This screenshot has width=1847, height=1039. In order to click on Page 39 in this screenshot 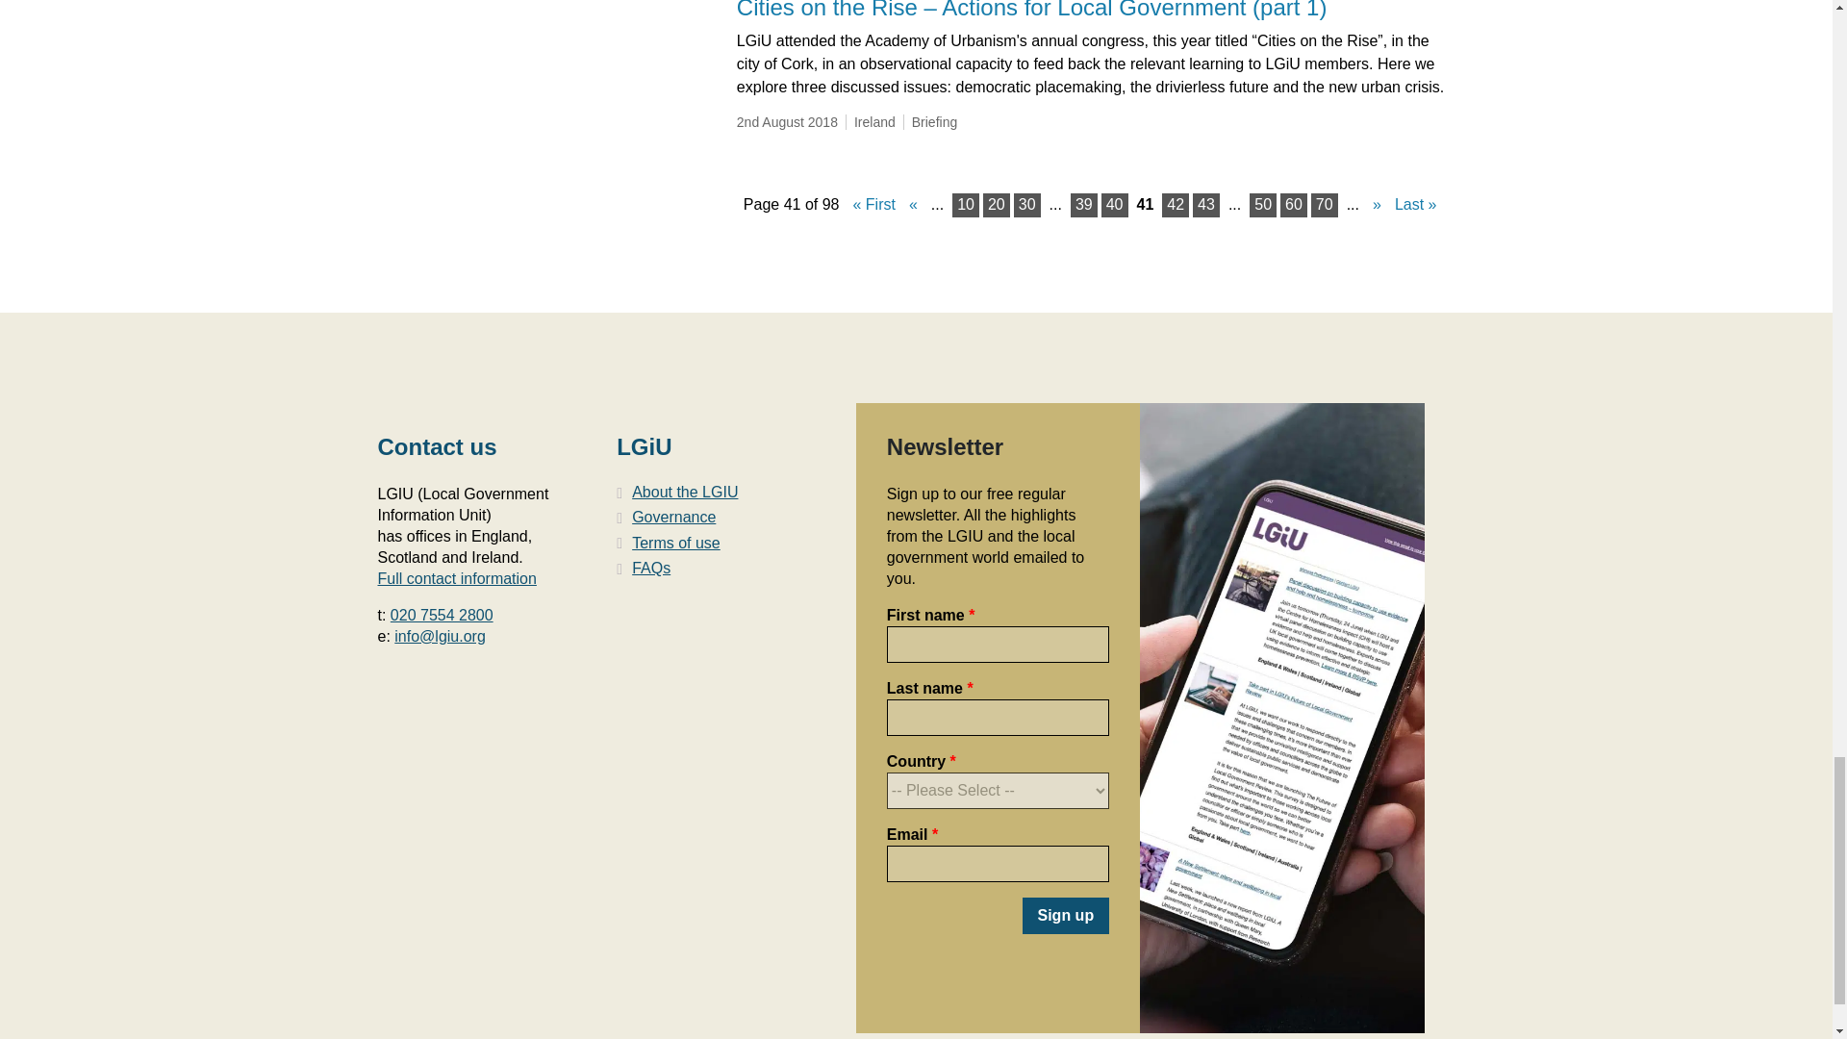, I will do `click(1083, 204)`.